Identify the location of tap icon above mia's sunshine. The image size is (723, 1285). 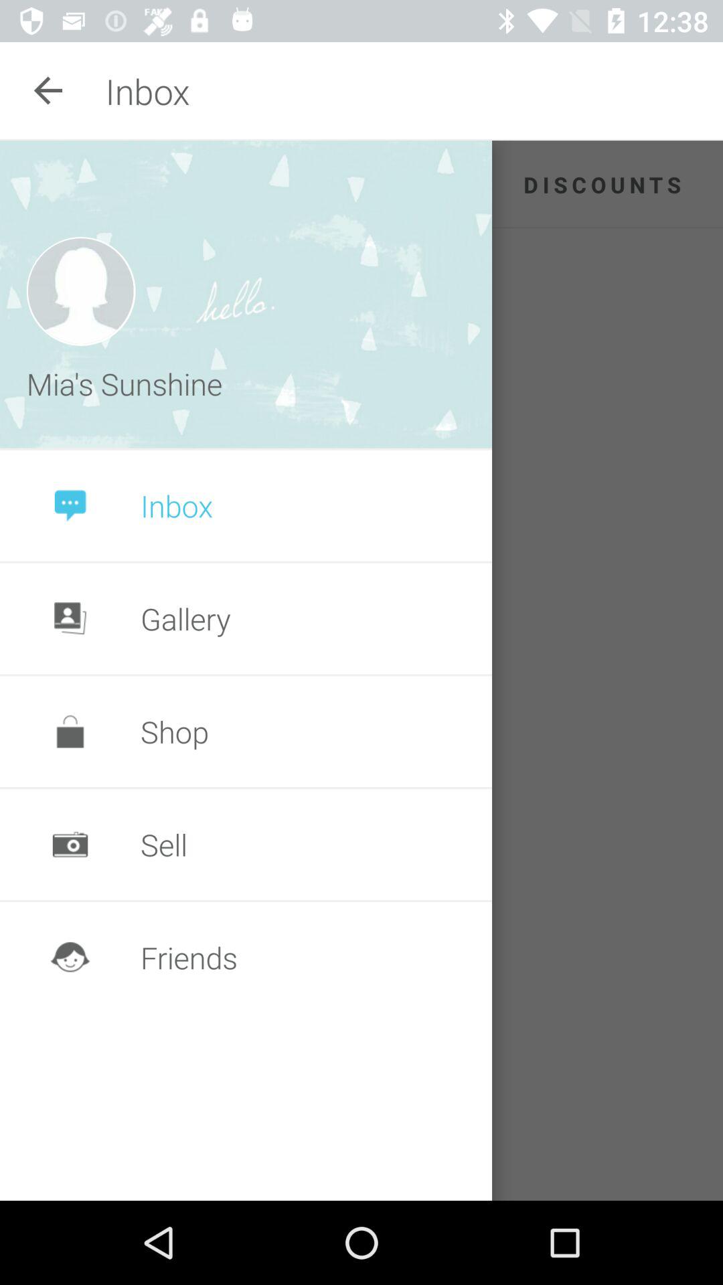
(80, 290).